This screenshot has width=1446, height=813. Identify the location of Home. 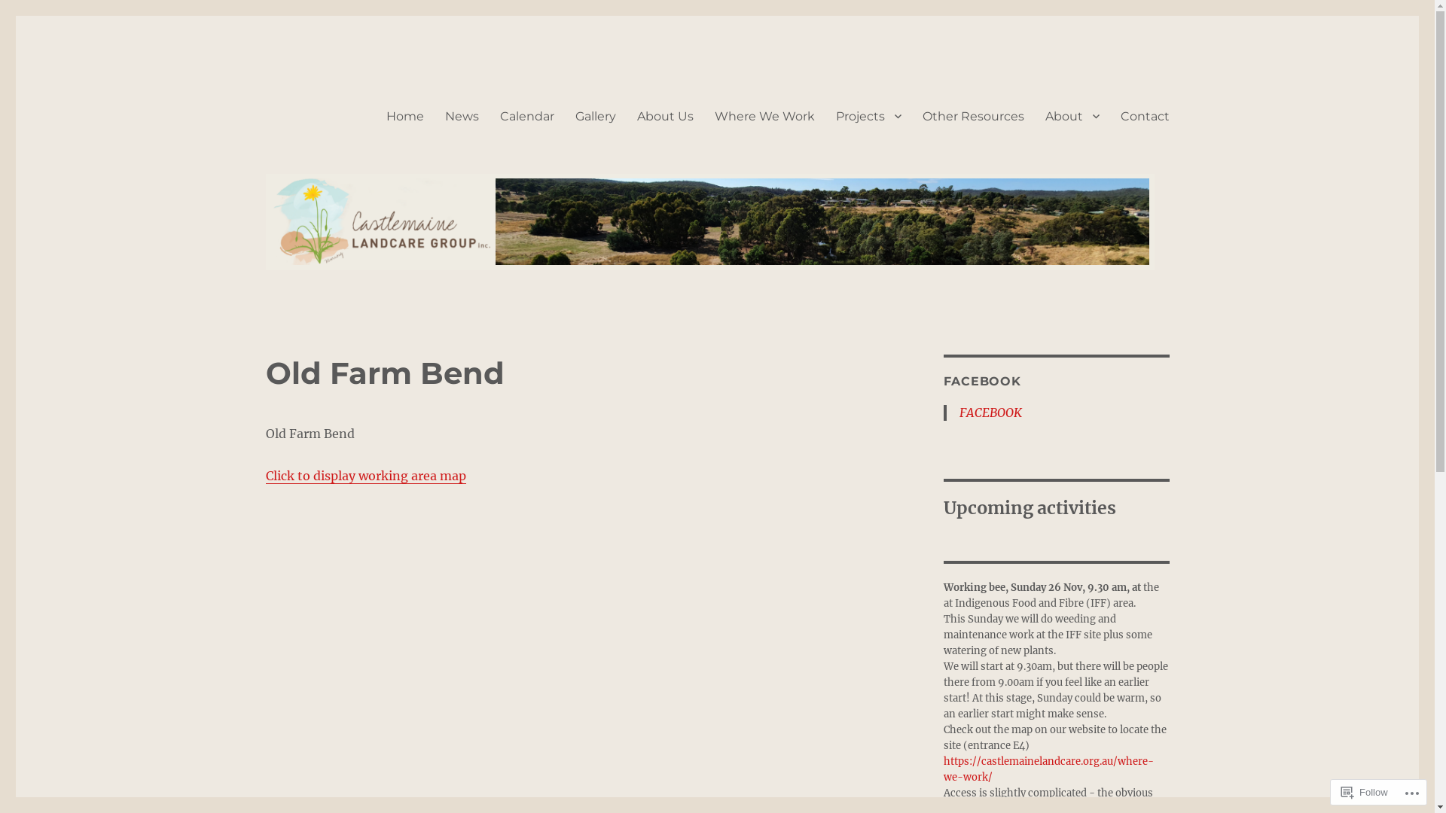
(404, 116).